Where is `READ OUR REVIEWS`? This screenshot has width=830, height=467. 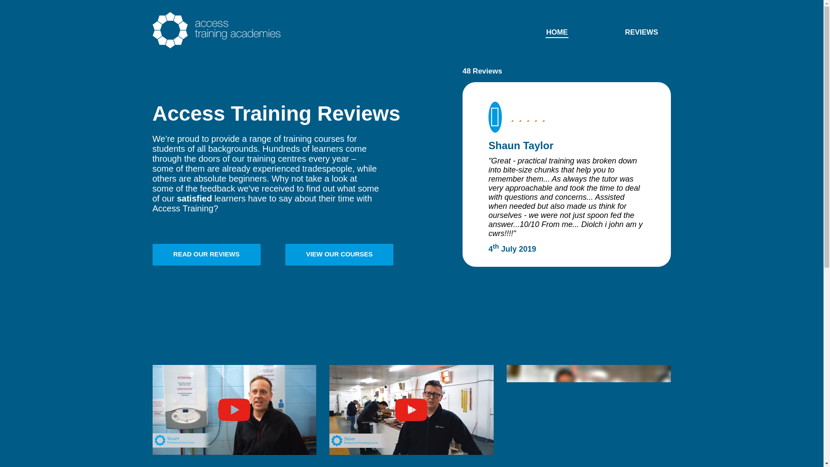
READ OUR REVIEWS is located at coordinates (206, 254).